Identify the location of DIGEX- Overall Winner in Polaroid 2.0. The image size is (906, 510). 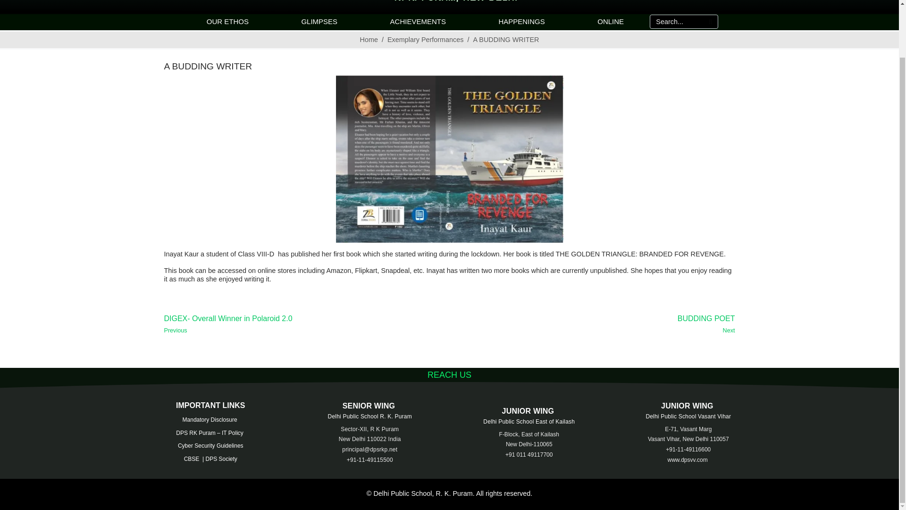
(303, 324).